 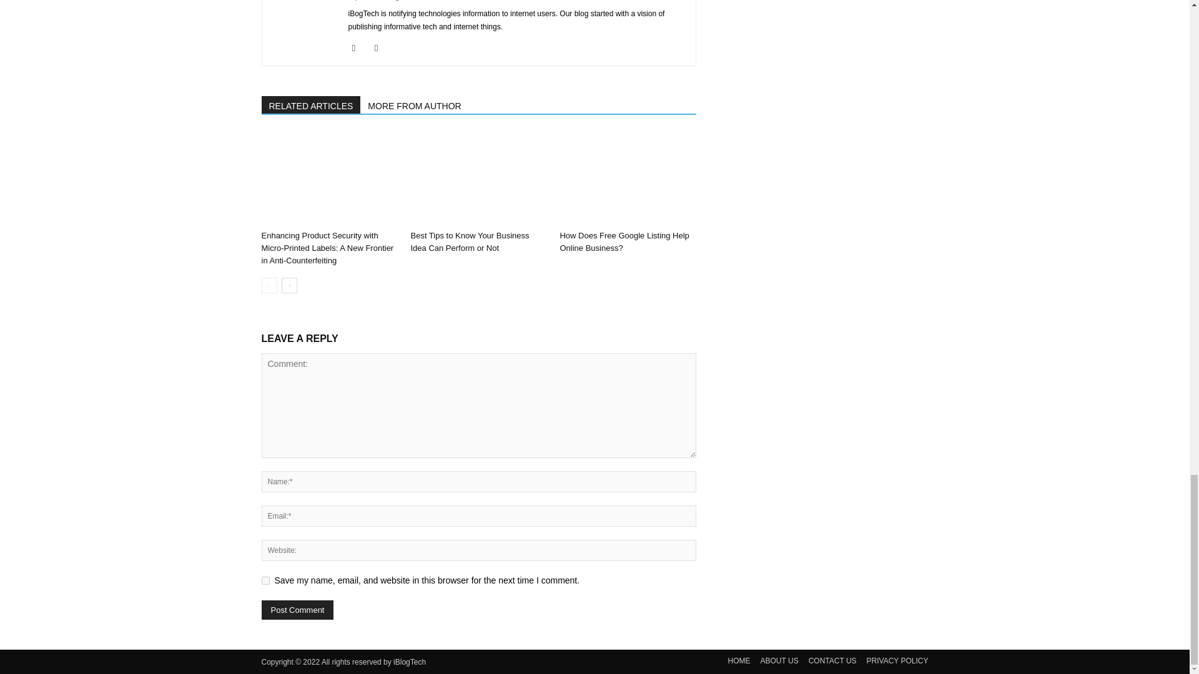 I want to click on yes, so click(x=265, y=580).